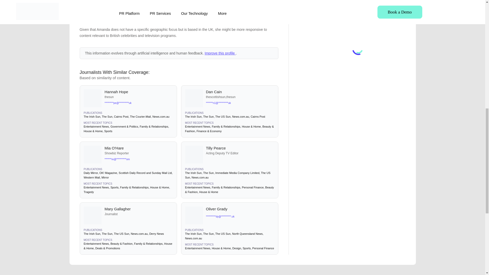  Describe the element at coordinates (160, 117) in the screenshot. I see `News.com.au` at that location.